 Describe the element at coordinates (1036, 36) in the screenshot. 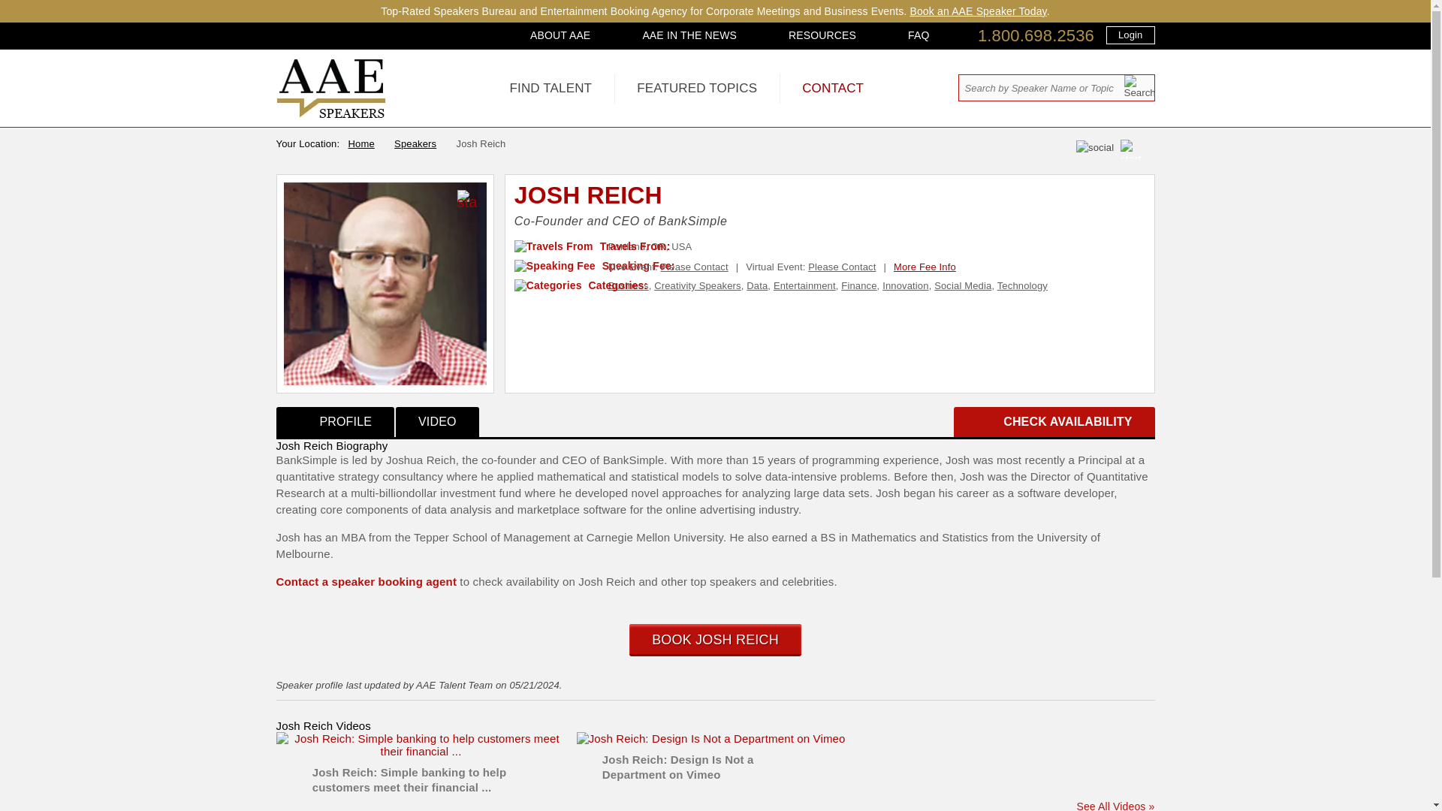

I see `1.800.698.2536` at that location.